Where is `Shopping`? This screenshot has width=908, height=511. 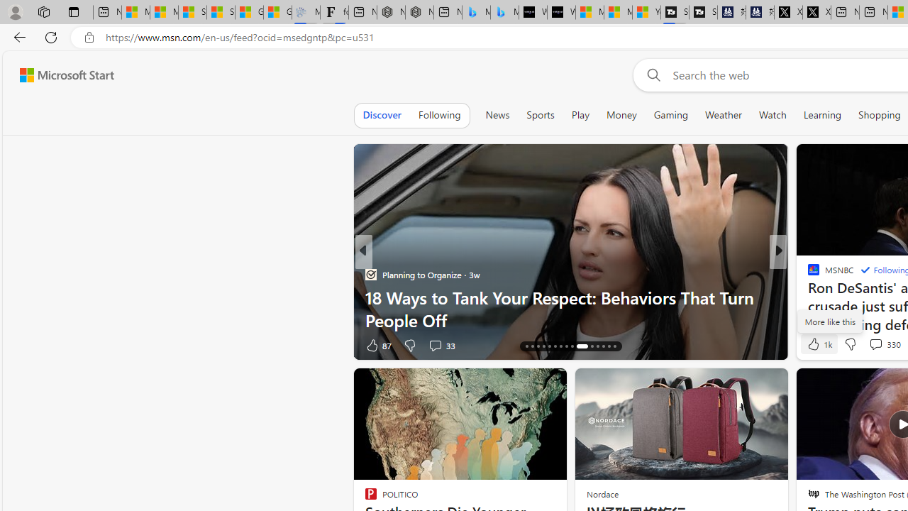 Shopping is located at coordinates (880, 115).